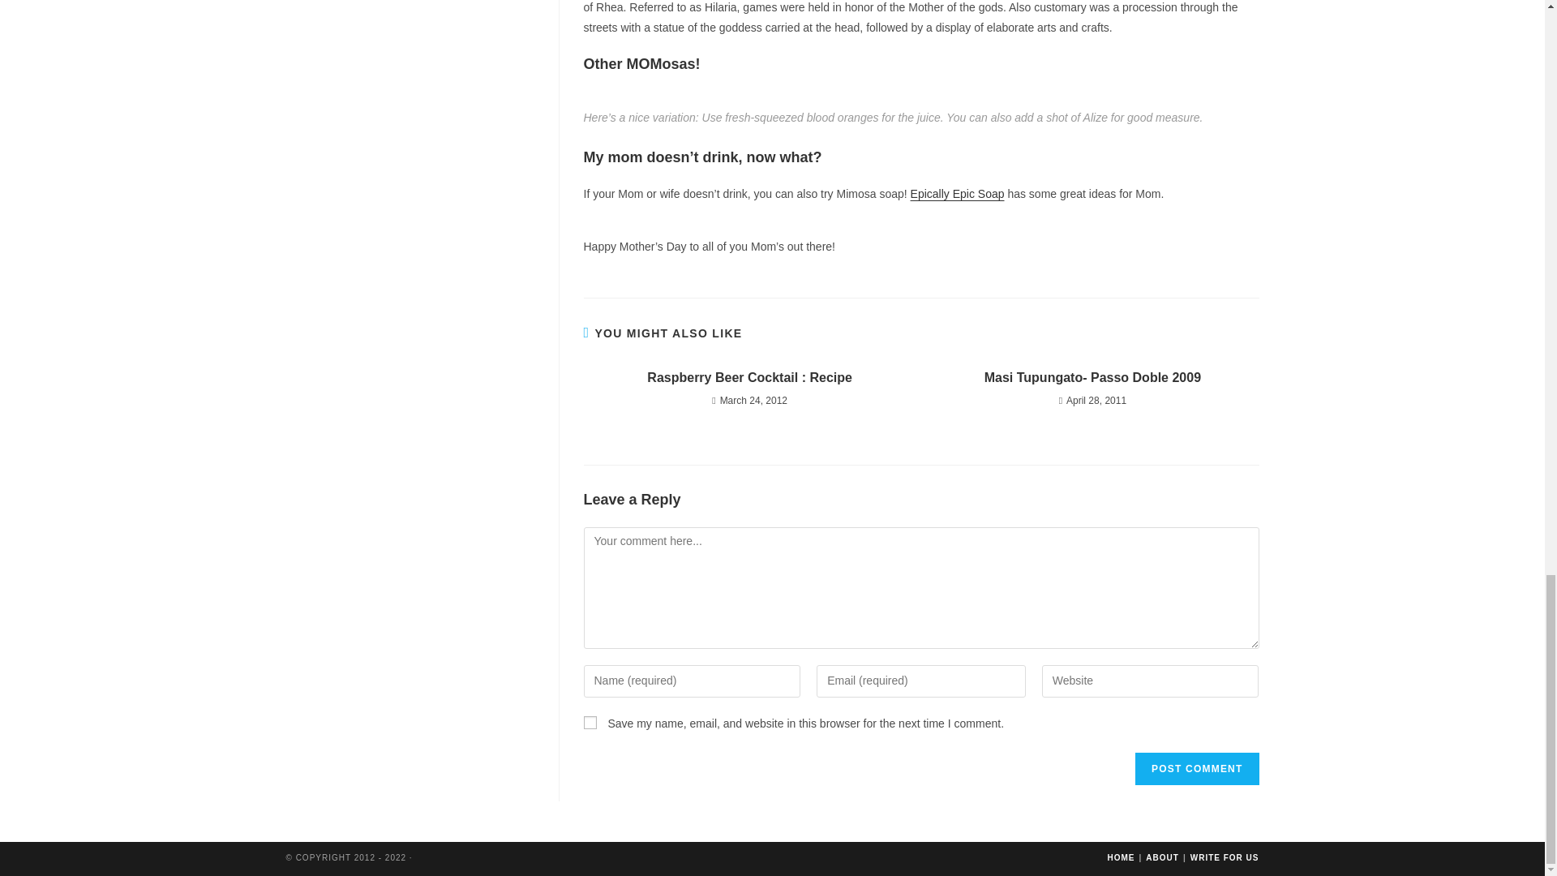  What do you see at coordinates (749, 378) in the screenshot?
I see `Raspberry Beer Cocktail : Recipe` at bounding box center [749, 378].